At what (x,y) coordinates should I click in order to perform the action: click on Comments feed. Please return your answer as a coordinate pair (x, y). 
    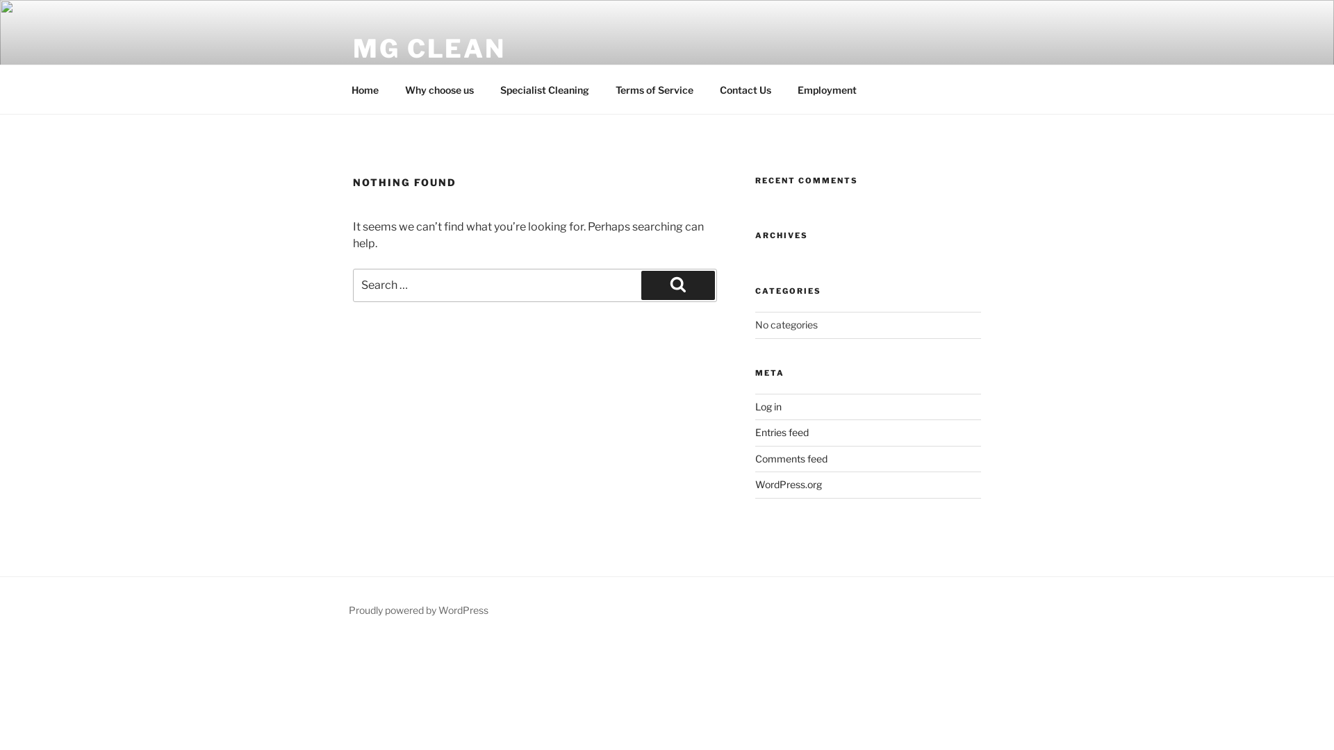
    Looking at the image, I should click on (791, 458).